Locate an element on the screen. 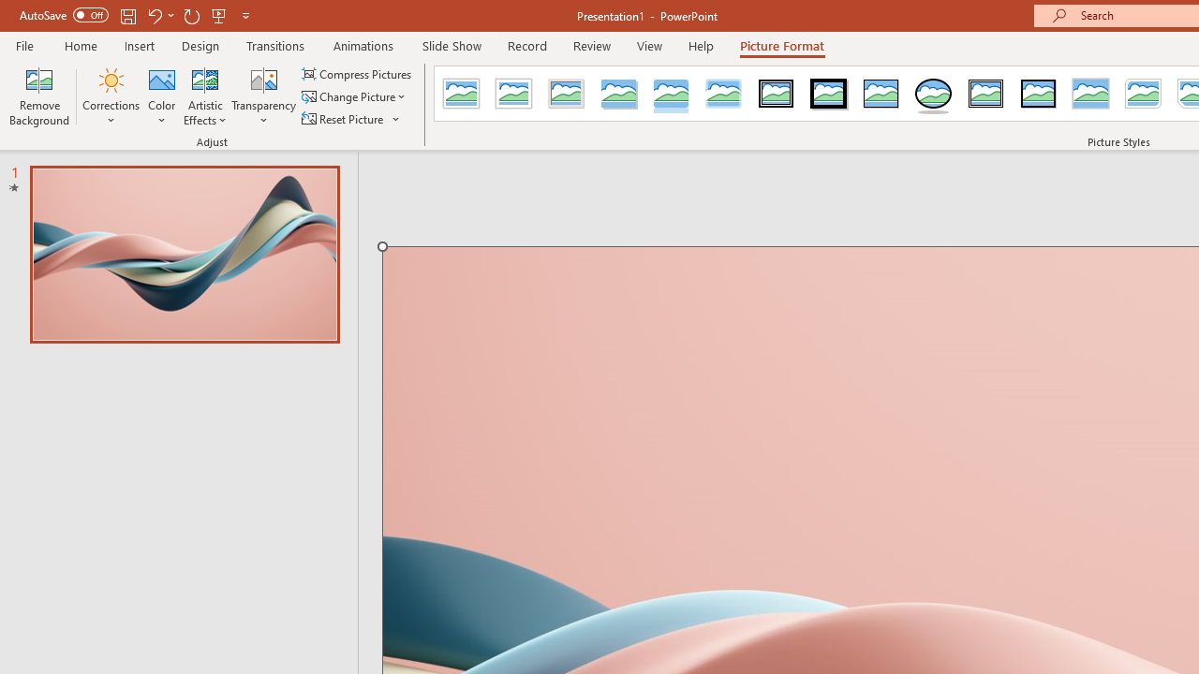  File Tab is located at coordinates (24, 45).